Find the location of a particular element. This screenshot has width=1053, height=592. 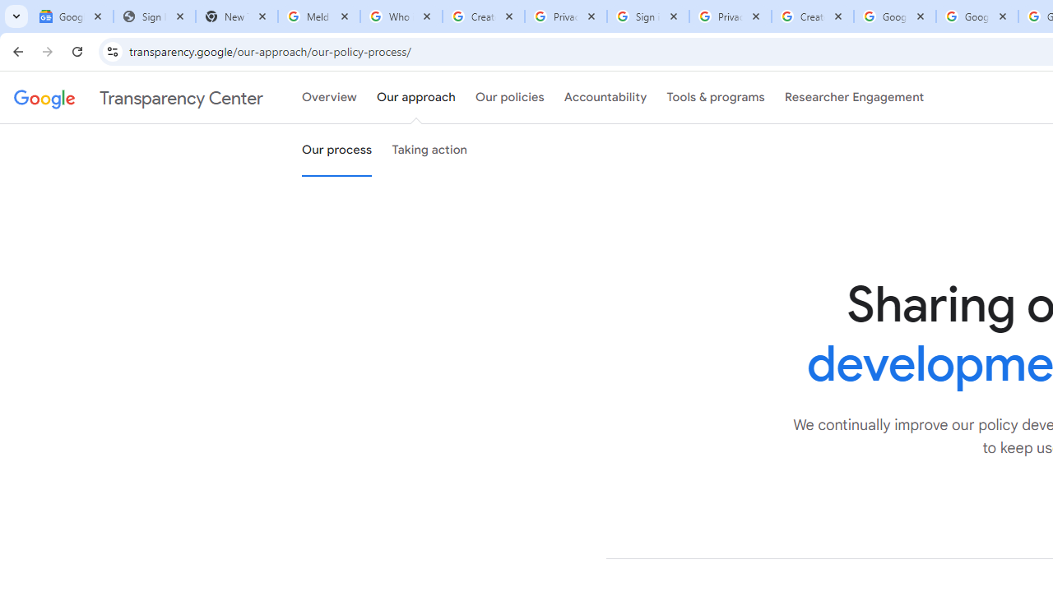

Google News is located at coordinates (72, 16).